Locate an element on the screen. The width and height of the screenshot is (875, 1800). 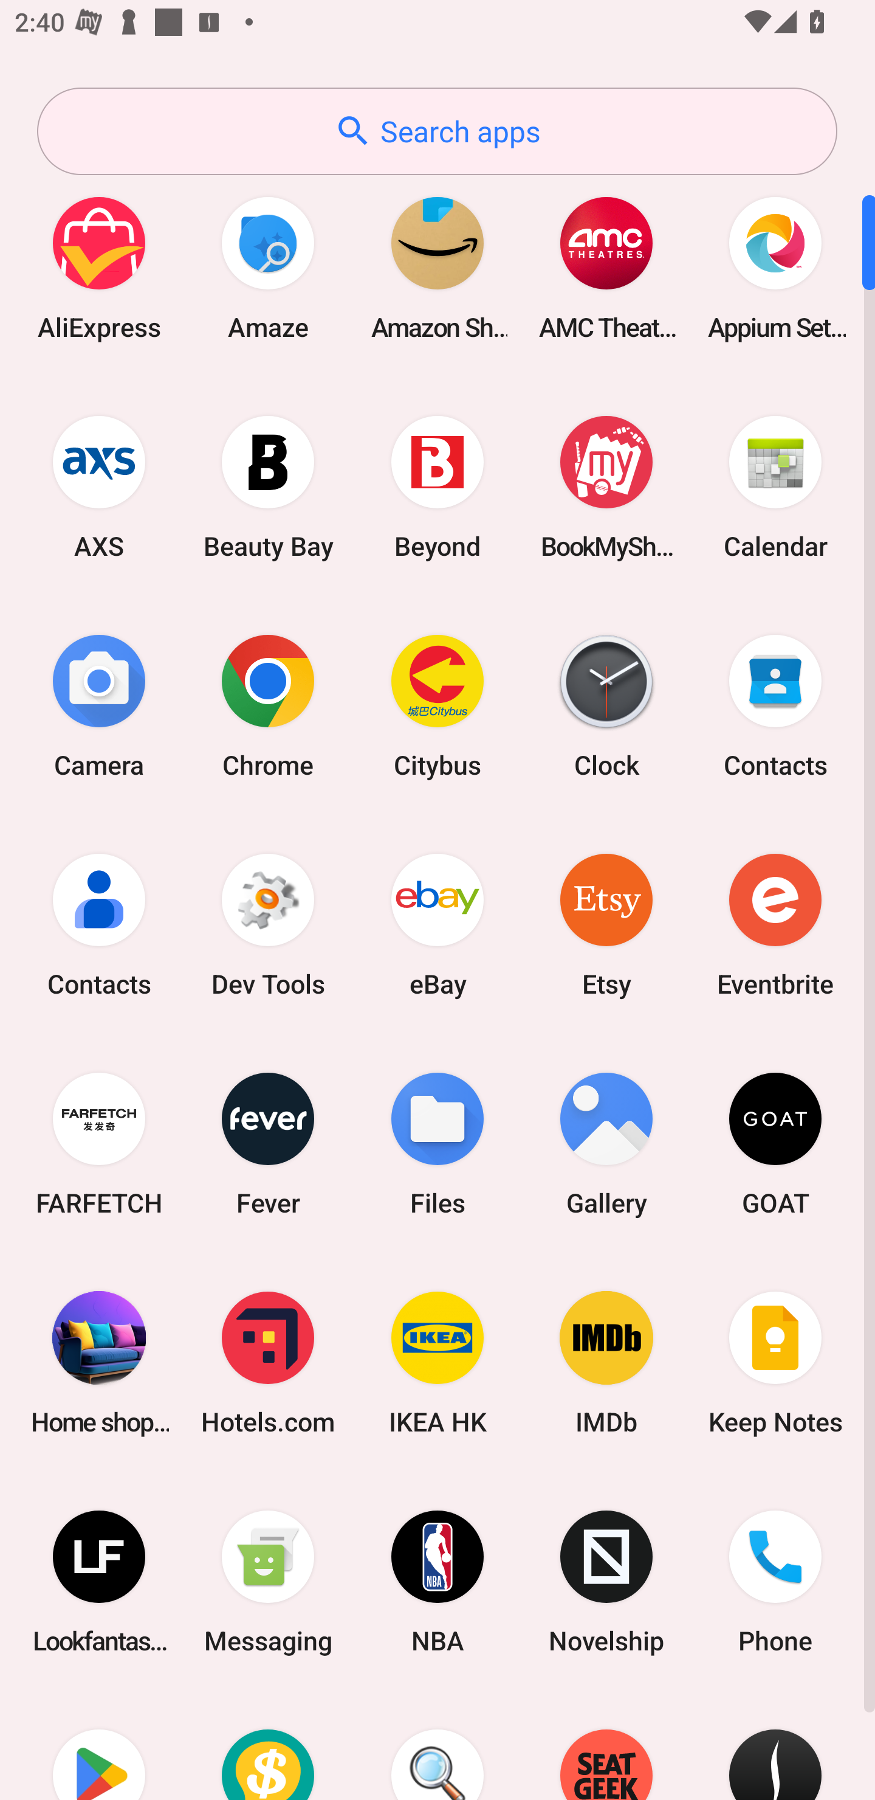
Home shopping is located at coordinates (99, 1362).